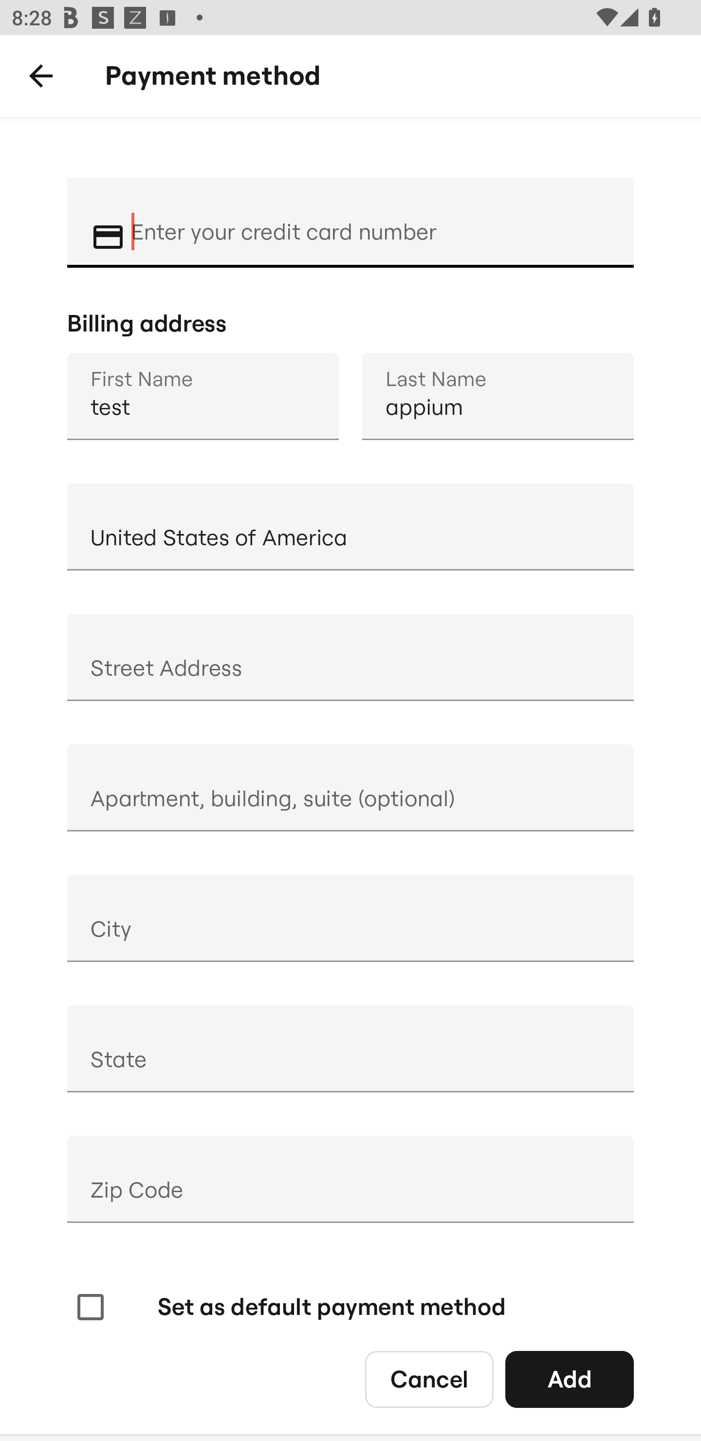 This screenshot has width=701, height=1441. Describe the element at coordinates (203, 396) in the screenshot. I see `test` at that location.